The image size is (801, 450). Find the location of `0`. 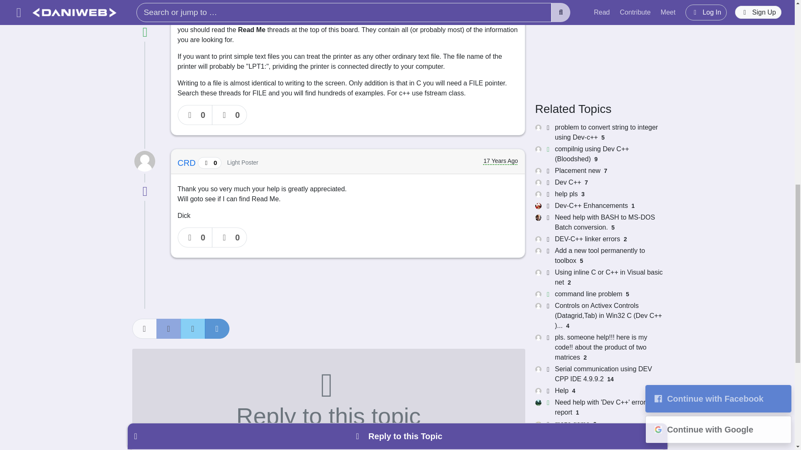

0 is located at coordinates (195, 115).